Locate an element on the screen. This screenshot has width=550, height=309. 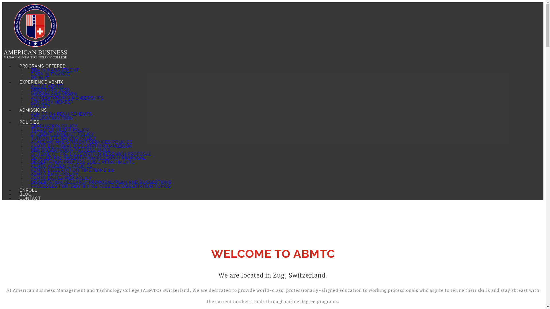
TUITION FEE REFUND POLICY is located at coordinates (64, 138).